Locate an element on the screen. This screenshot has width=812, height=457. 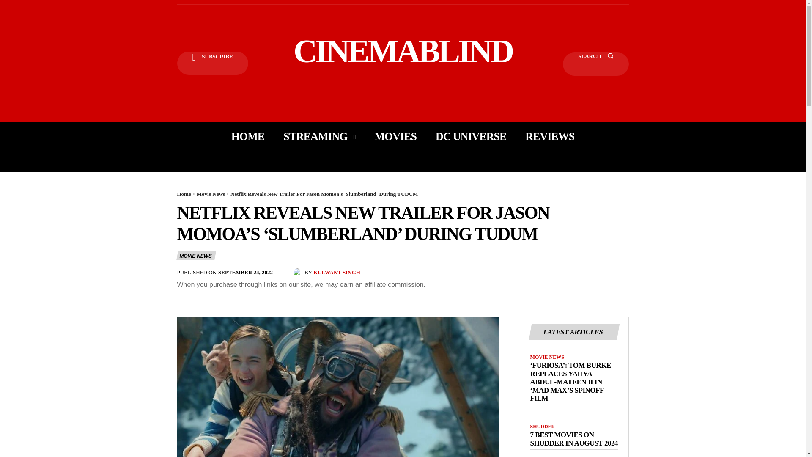
HOME is located at coordinates (248, 136).